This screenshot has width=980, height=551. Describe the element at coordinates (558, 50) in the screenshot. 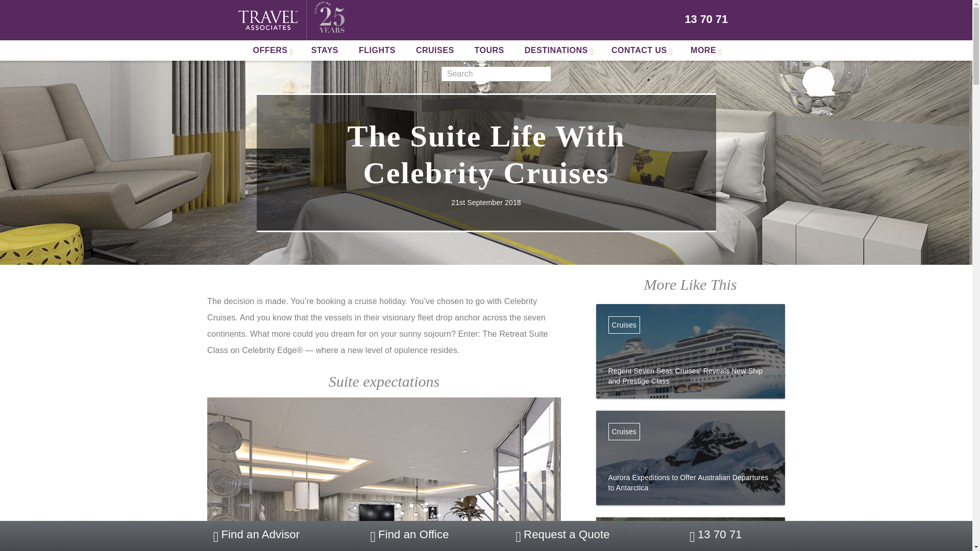

I see `DESTINATIONS` at that location.